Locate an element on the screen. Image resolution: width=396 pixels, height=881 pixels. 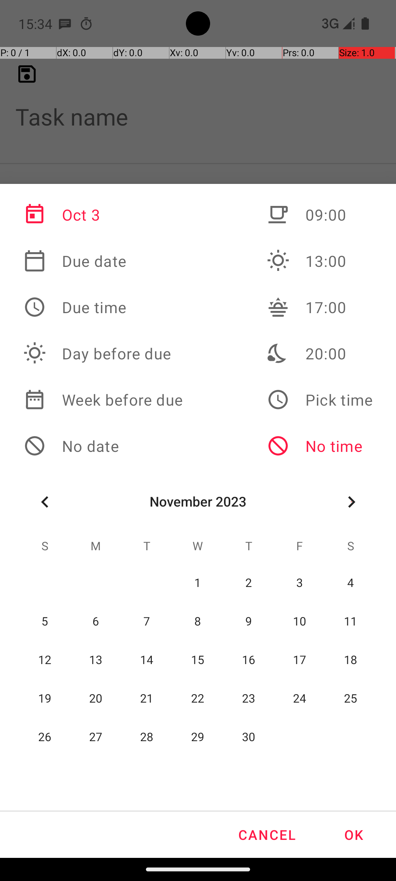
Oct 3 is located at coordinates (103, 215).